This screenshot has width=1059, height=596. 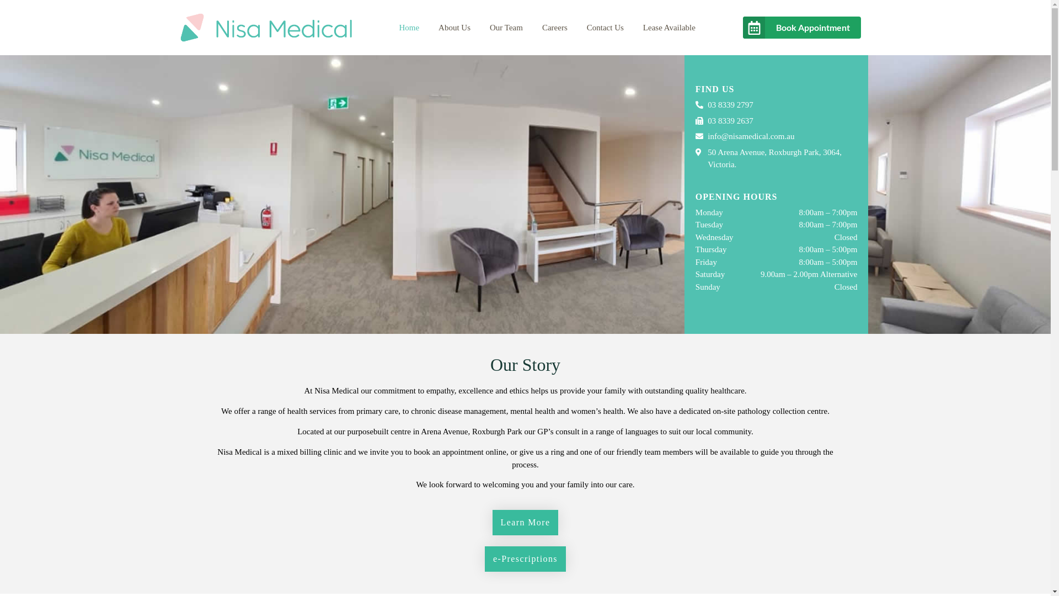 What do you see at coordinates (555, 28) in the screenshot?
I see `Careers` at bounding box center [555, 28].